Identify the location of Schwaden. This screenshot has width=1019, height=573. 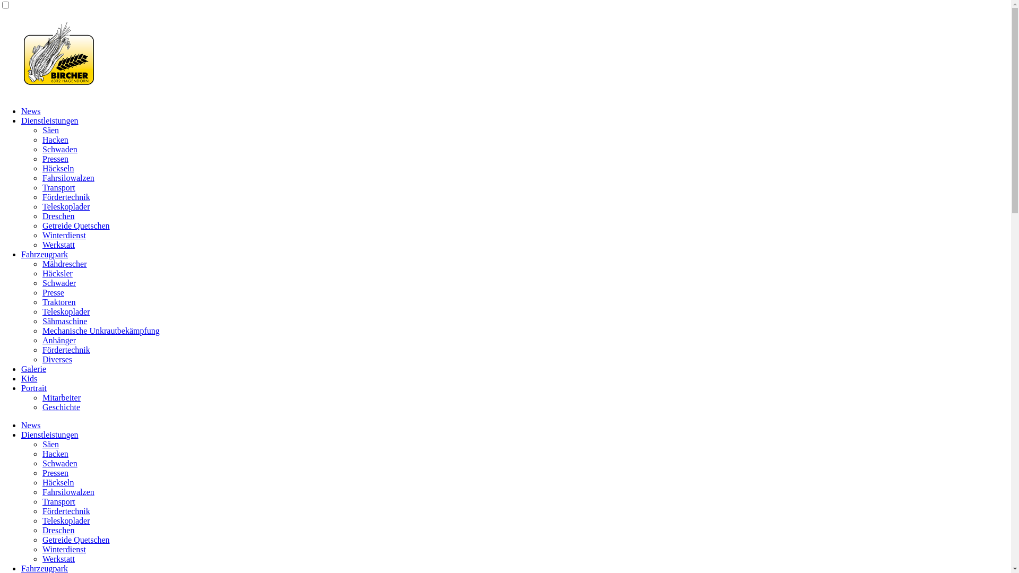
(60, 464).